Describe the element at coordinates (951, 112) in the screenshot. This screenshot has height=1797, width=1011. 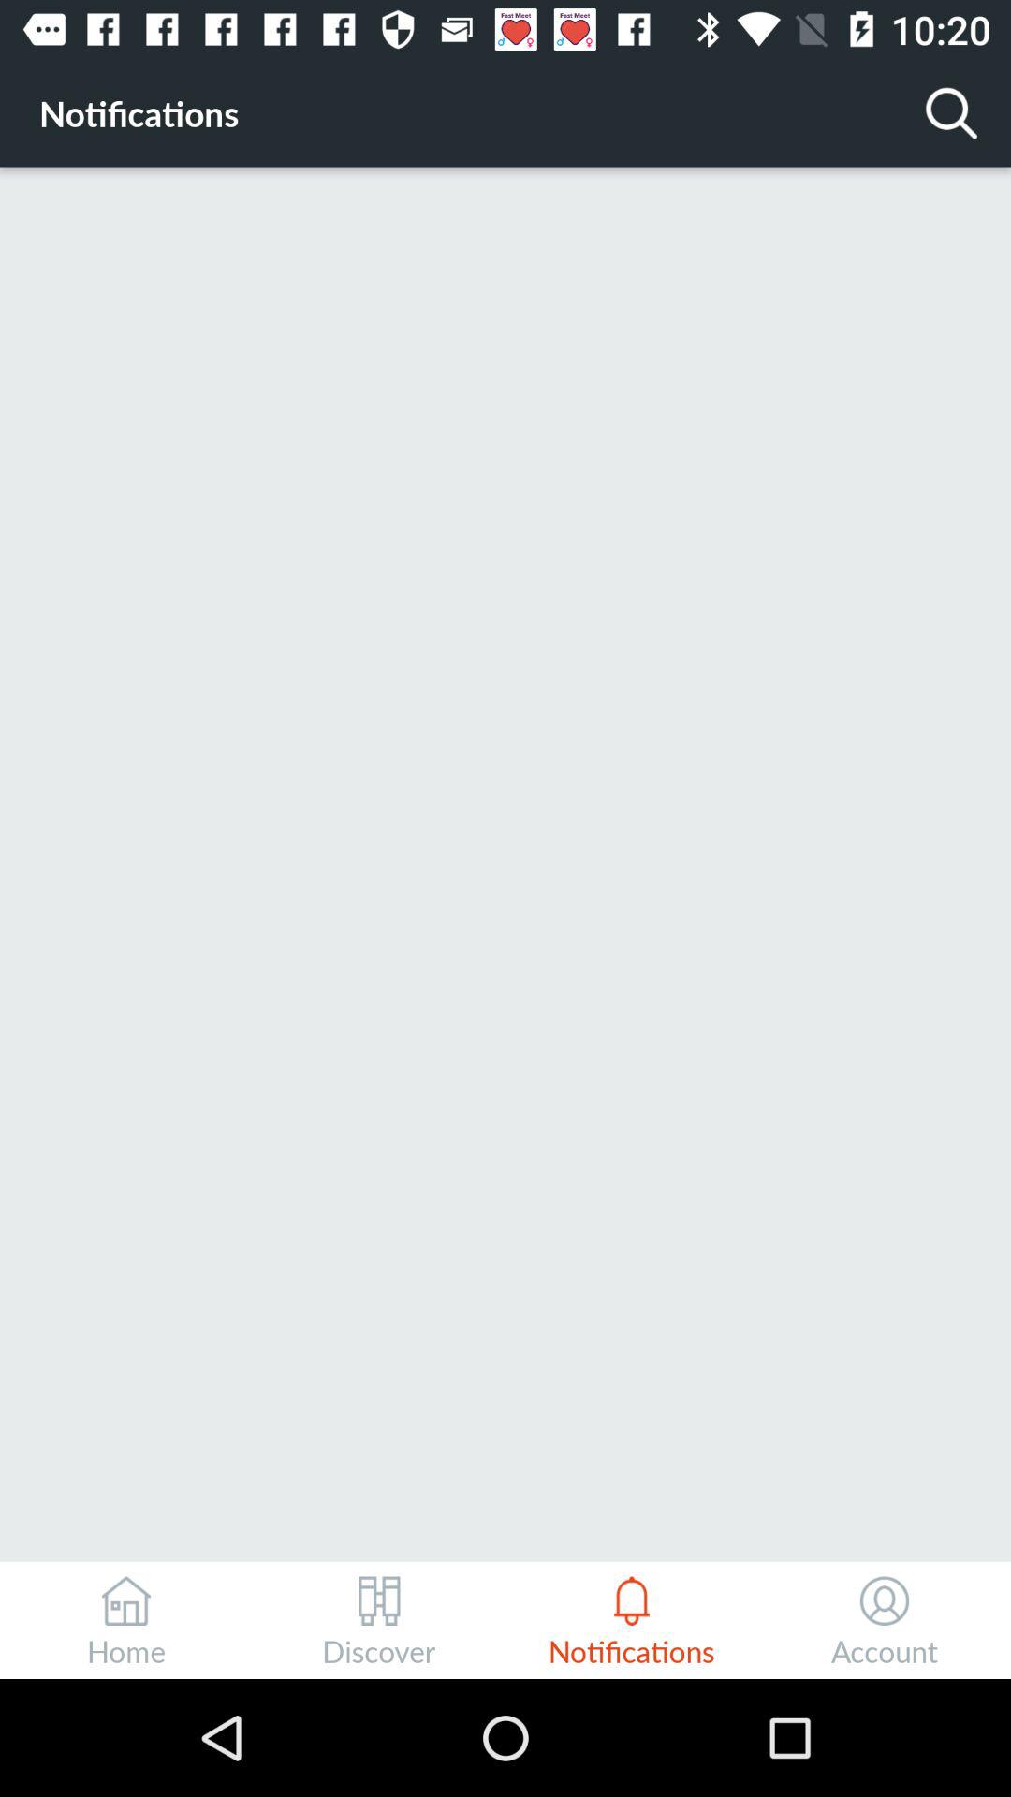
I see `tap the icon to the right of notifications icon` at that location.